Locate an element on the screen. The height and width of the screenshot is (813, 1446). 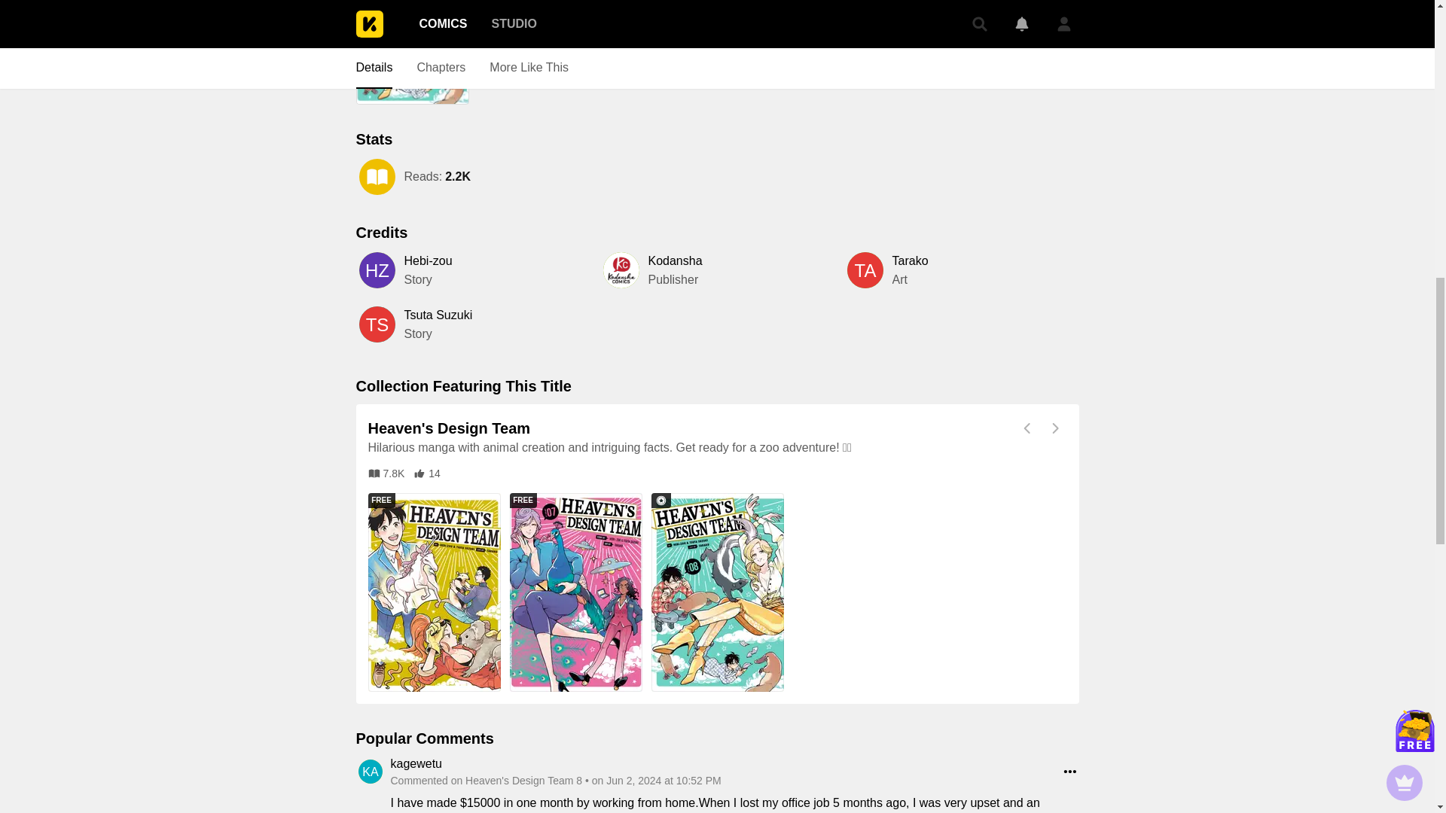
Tarako is located at coordinates (910, 260).